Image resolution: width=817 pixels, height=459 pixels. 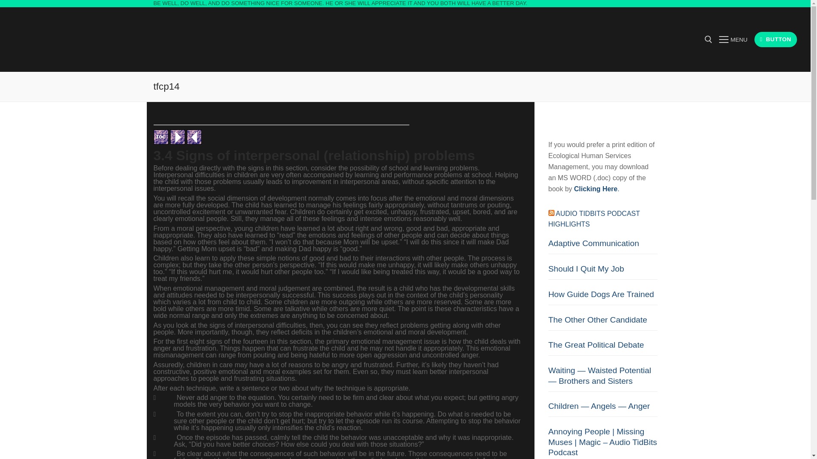 What do you see at coordinates (603, 322) in the screenshot?
I see `The Other Other Candidate` at bounding box center [603, 322].